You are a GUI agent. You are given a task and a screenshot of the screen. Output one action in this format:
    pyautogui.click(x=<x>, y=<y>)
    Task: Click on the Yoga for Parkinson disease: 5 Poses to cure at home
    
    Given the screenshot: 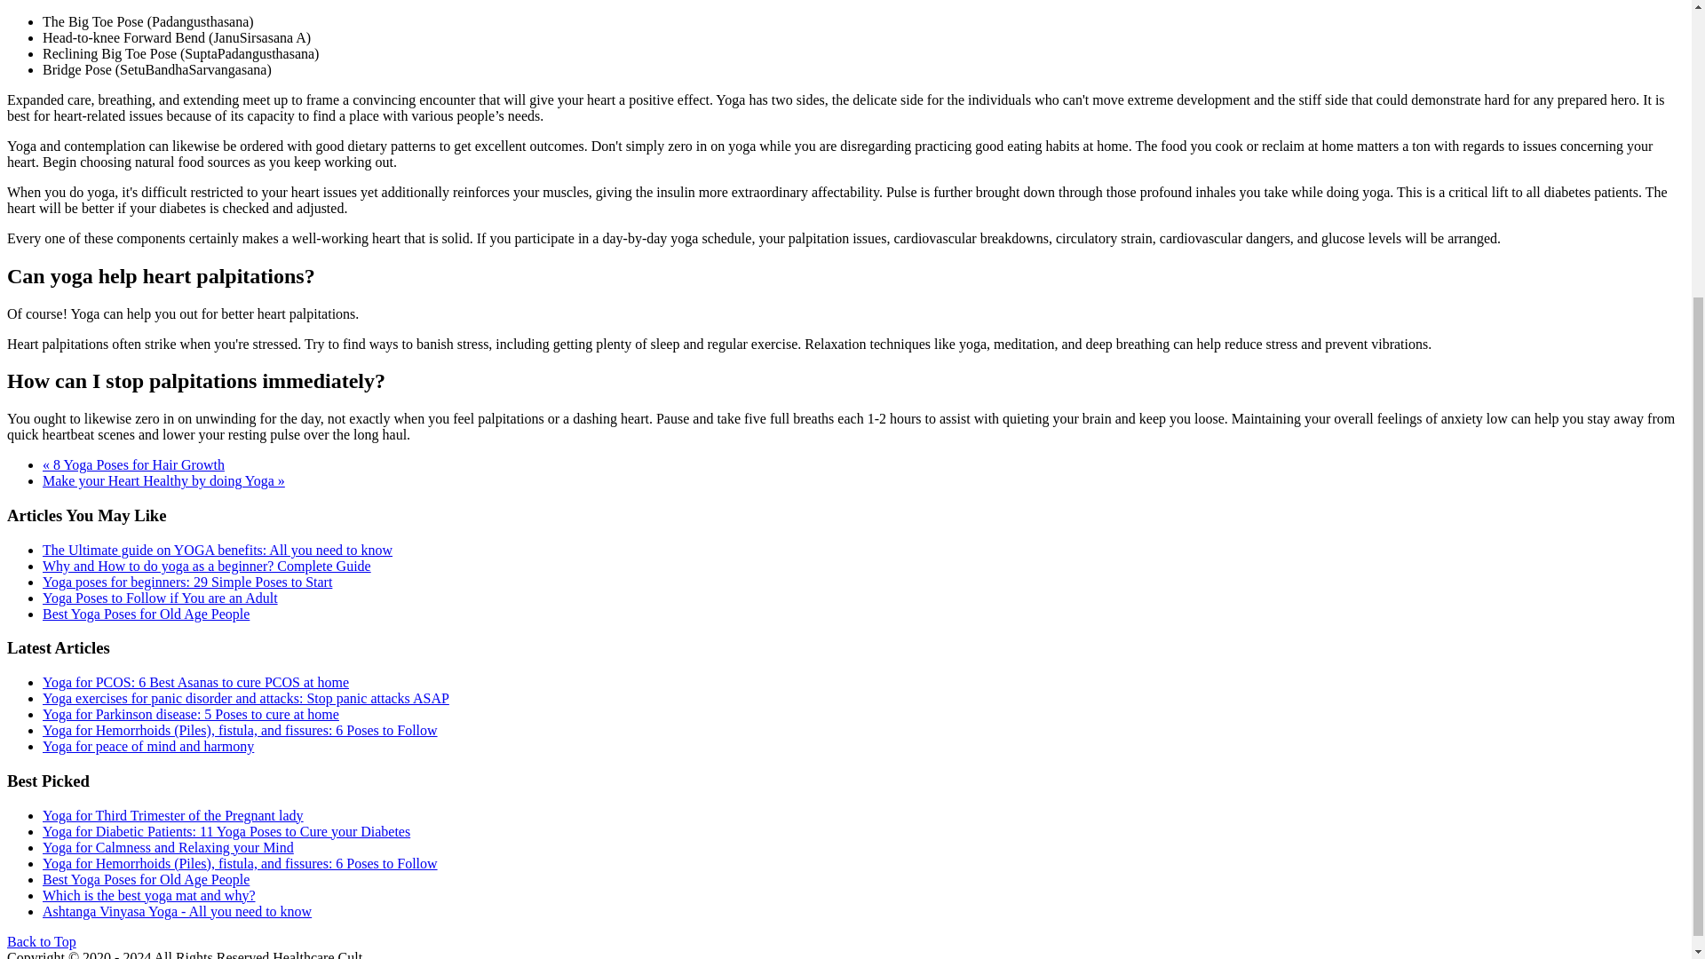 What is the action you would take?
    pyautogui.click(x=191, y=714)
    